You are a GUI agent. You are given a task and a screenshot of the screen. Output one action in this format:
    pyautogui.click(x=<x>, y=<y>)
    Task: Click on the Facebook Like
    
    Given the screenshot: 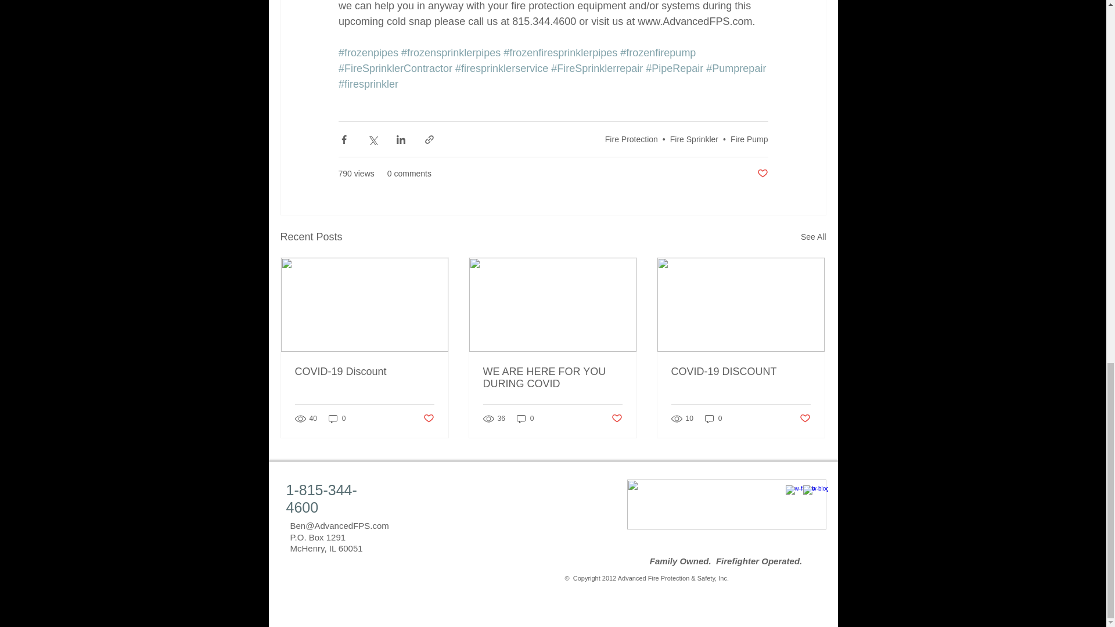 What is the action you would take?
    pyautogui.click(x=358, y=578)
    